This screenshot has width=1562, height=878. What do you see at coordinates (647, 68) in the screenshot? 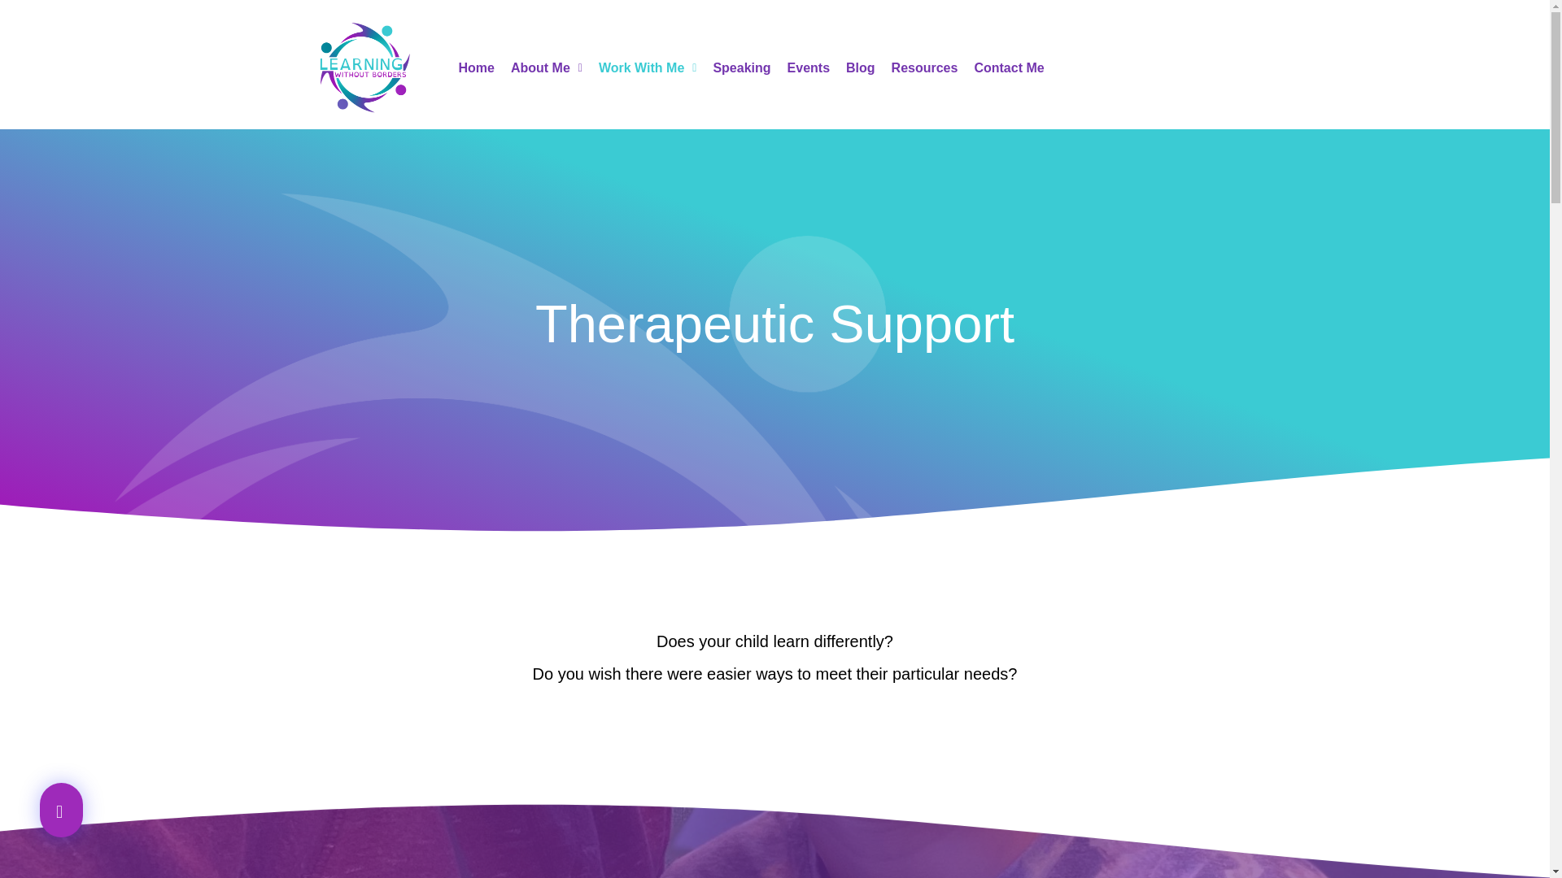
I see `Work With Me` at bounding box center [647, 68].